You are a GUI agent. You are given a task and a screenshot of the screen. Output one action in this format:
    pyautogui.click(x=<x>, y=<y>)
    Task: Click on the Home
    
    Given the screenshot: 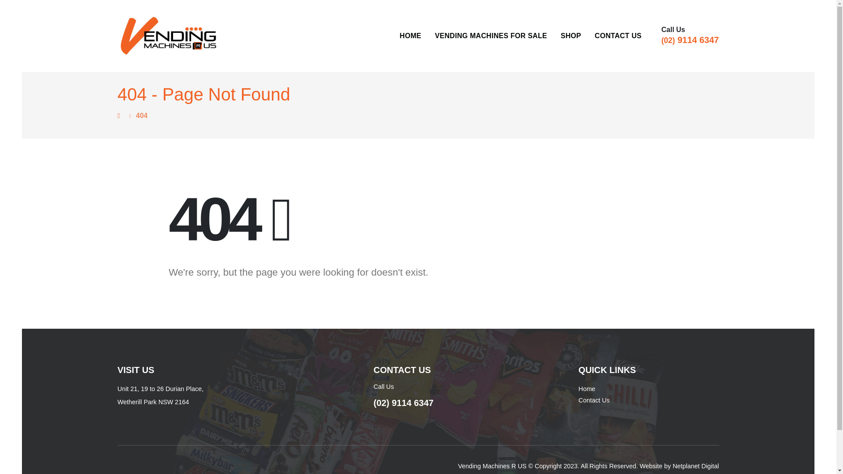 What is the action you would take?
    pyautogui.click(x=587, y=389)
    